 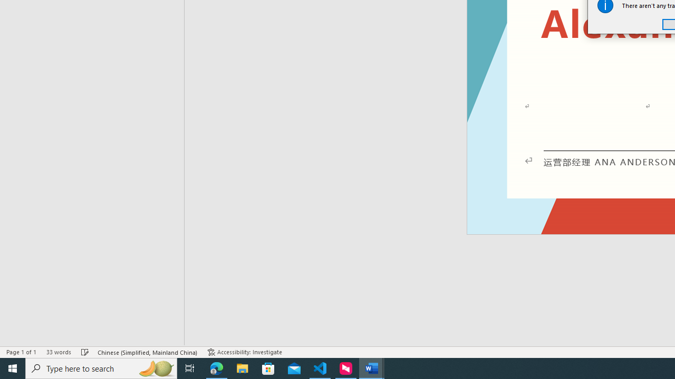 What do you see at coordinates (243, 368) in the screenshot?
I see `File Explorer` at bounding box center [243, 368].